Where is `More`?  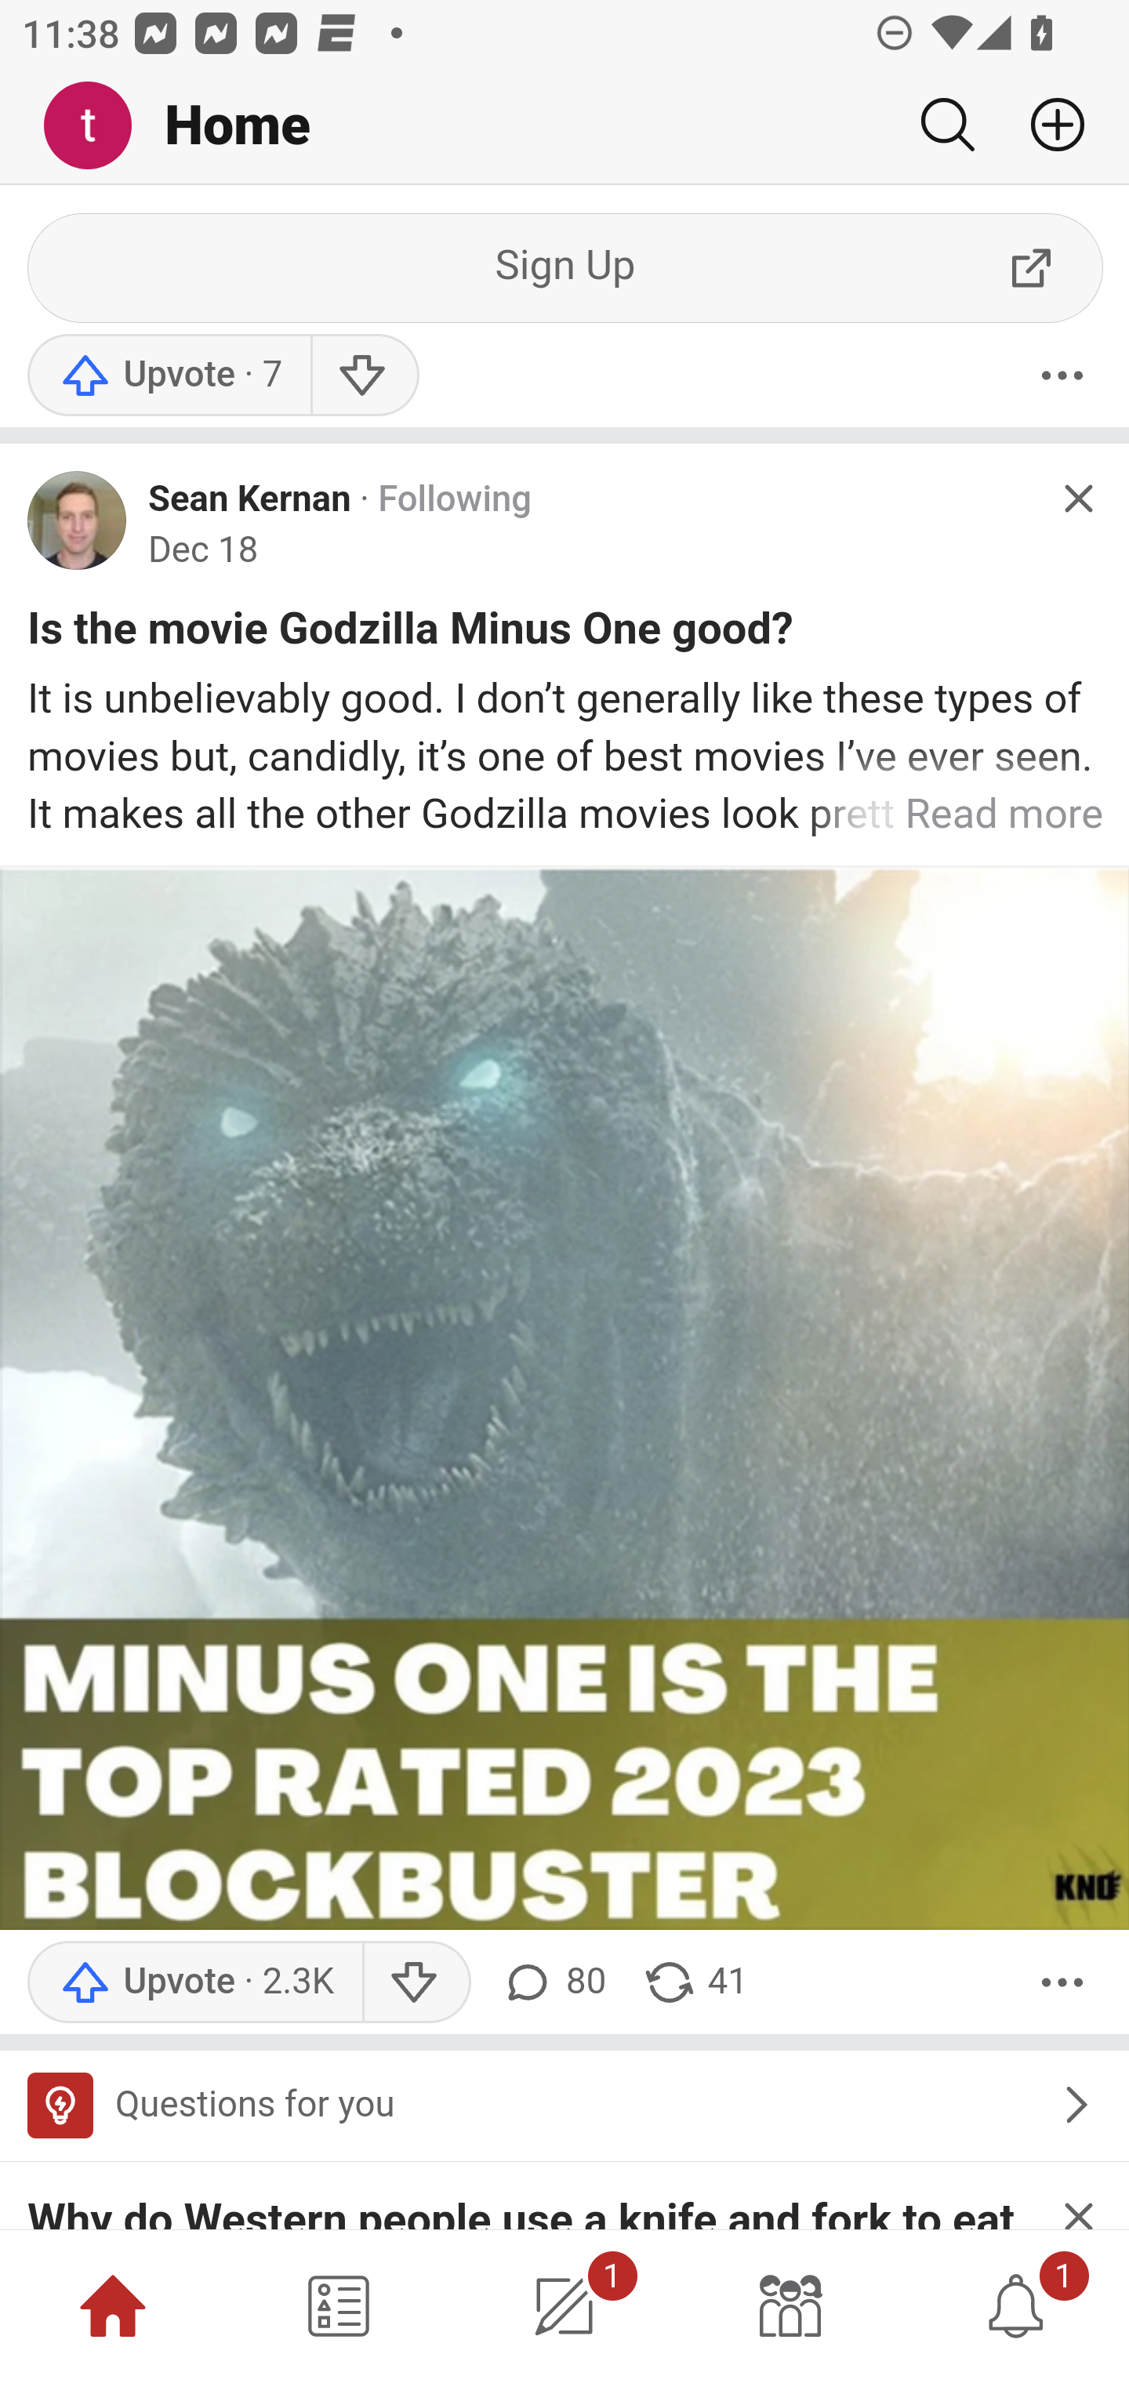
More is located at coordinates (1062, 1982).